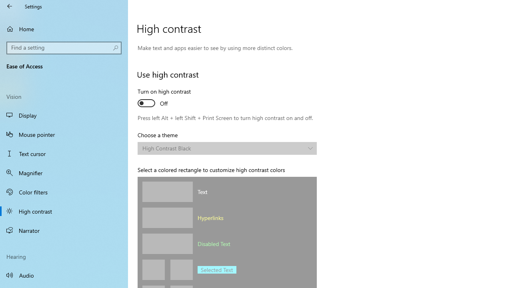 The width and height of the screenshot is (512, 288). What do you see at coordinates (154, 270) in the screenshot?
I see `Selected text color` at bounding box center [154, 270].